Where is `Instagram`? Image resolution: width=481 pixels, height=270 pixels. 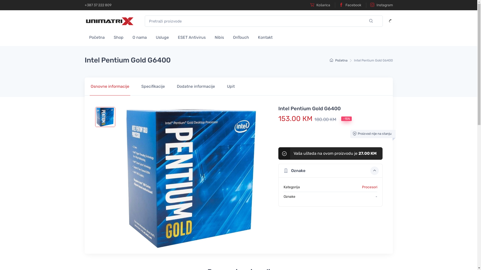 Instagram is located at coordinates (379, 5).